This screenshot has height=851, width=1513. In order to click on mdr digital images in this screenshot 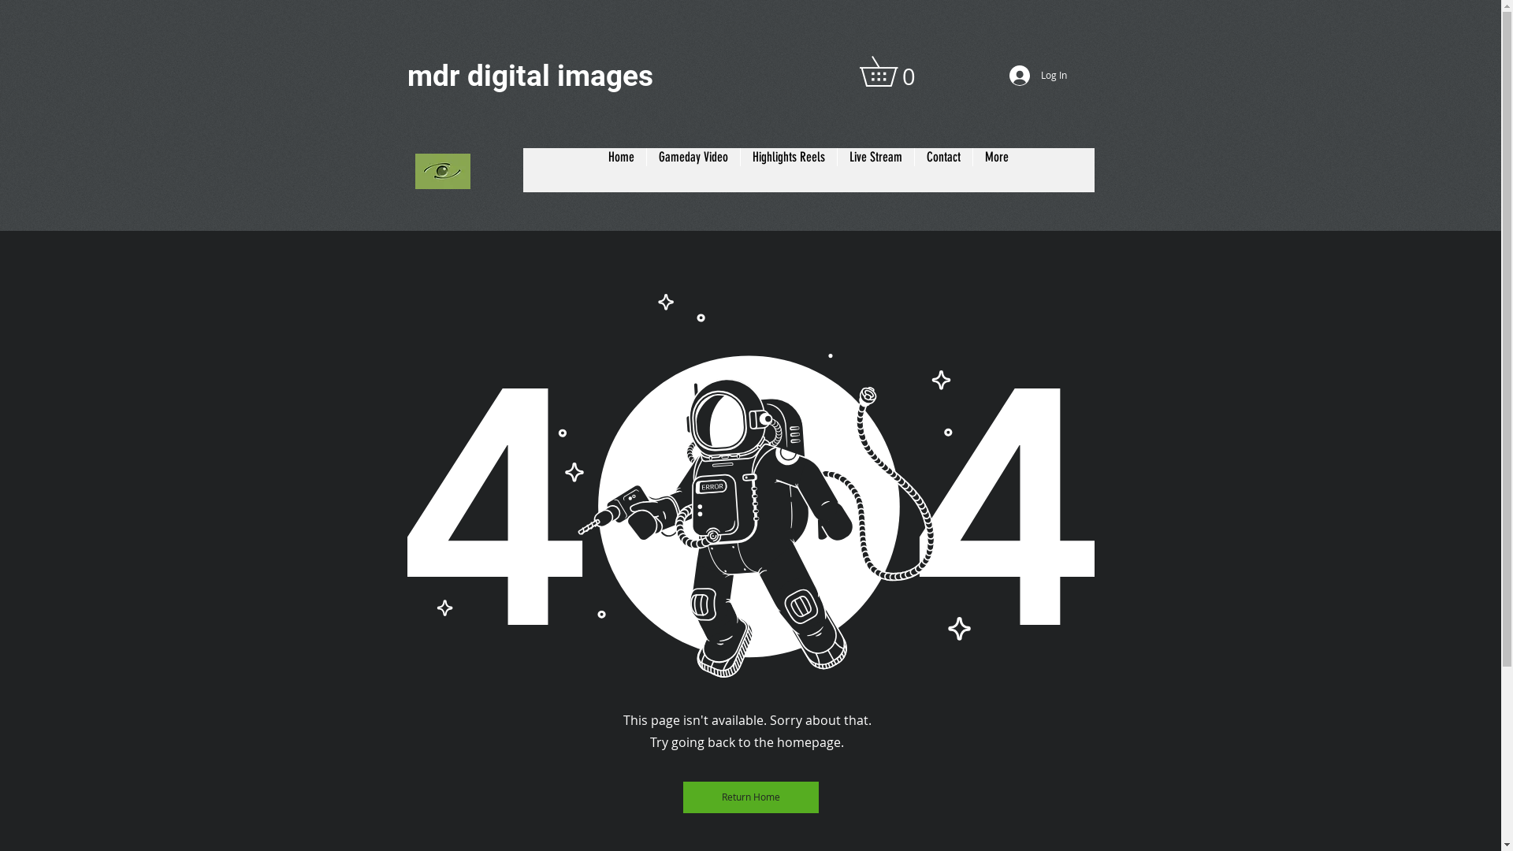, I will do `click(530, 76)`.